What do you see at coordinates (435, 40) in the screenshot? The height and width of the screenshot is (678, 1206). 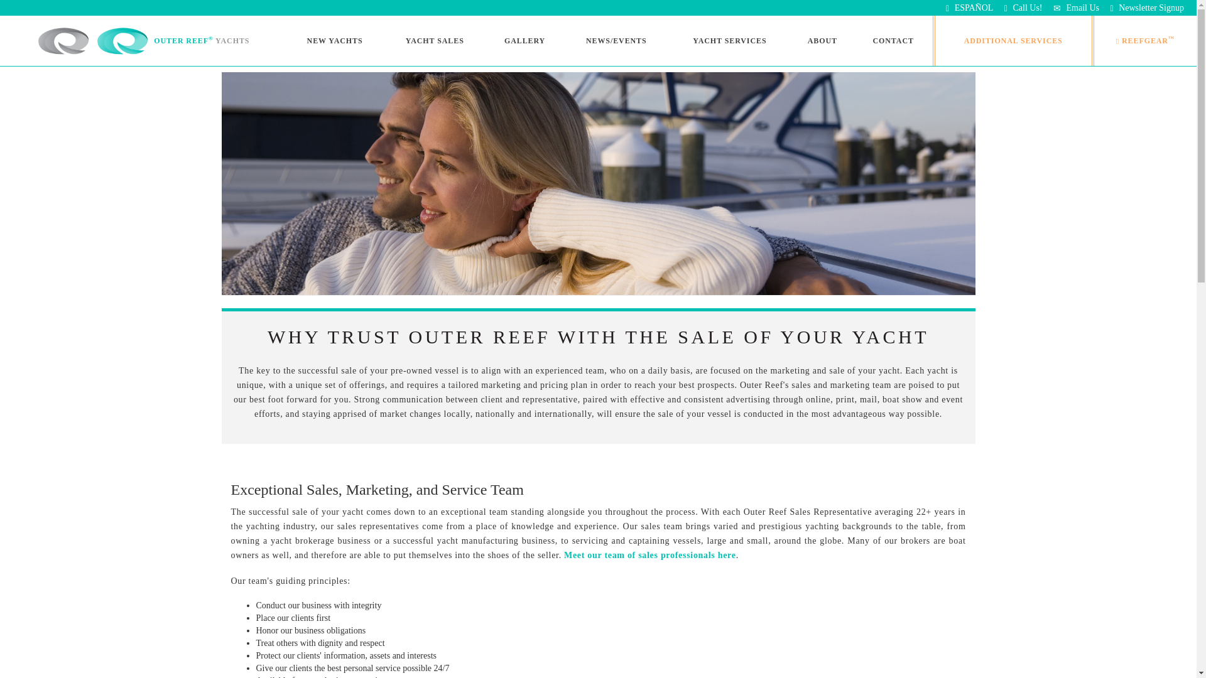 I see `YACHT SALES` at bounding box center [435, 40].